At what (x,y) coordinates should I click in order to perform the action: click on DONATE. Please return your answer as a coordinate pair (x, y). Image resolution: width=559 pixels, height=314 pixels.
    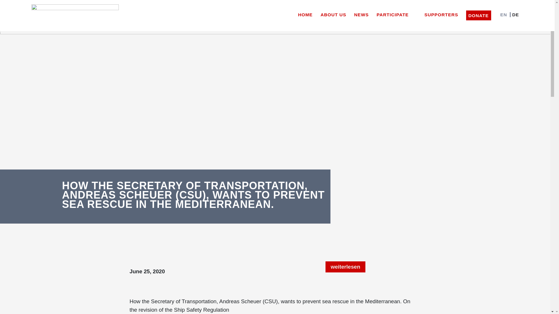
    Looking at the image, I should click on (479, 15).